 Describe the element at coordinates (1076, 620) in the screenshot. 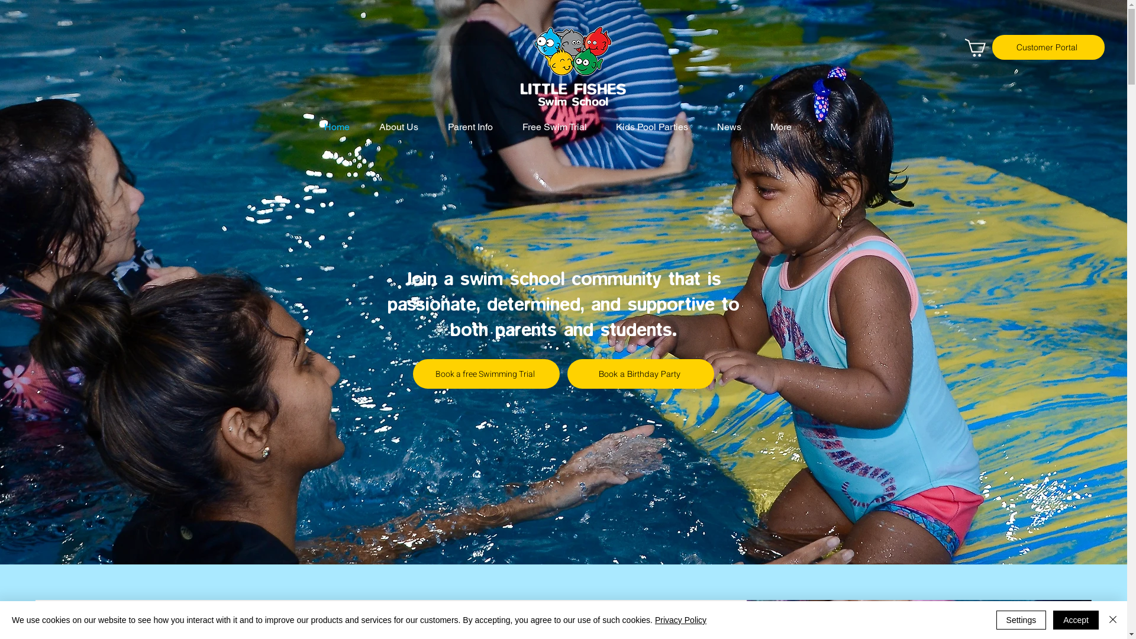

I see `Accept` at that location.